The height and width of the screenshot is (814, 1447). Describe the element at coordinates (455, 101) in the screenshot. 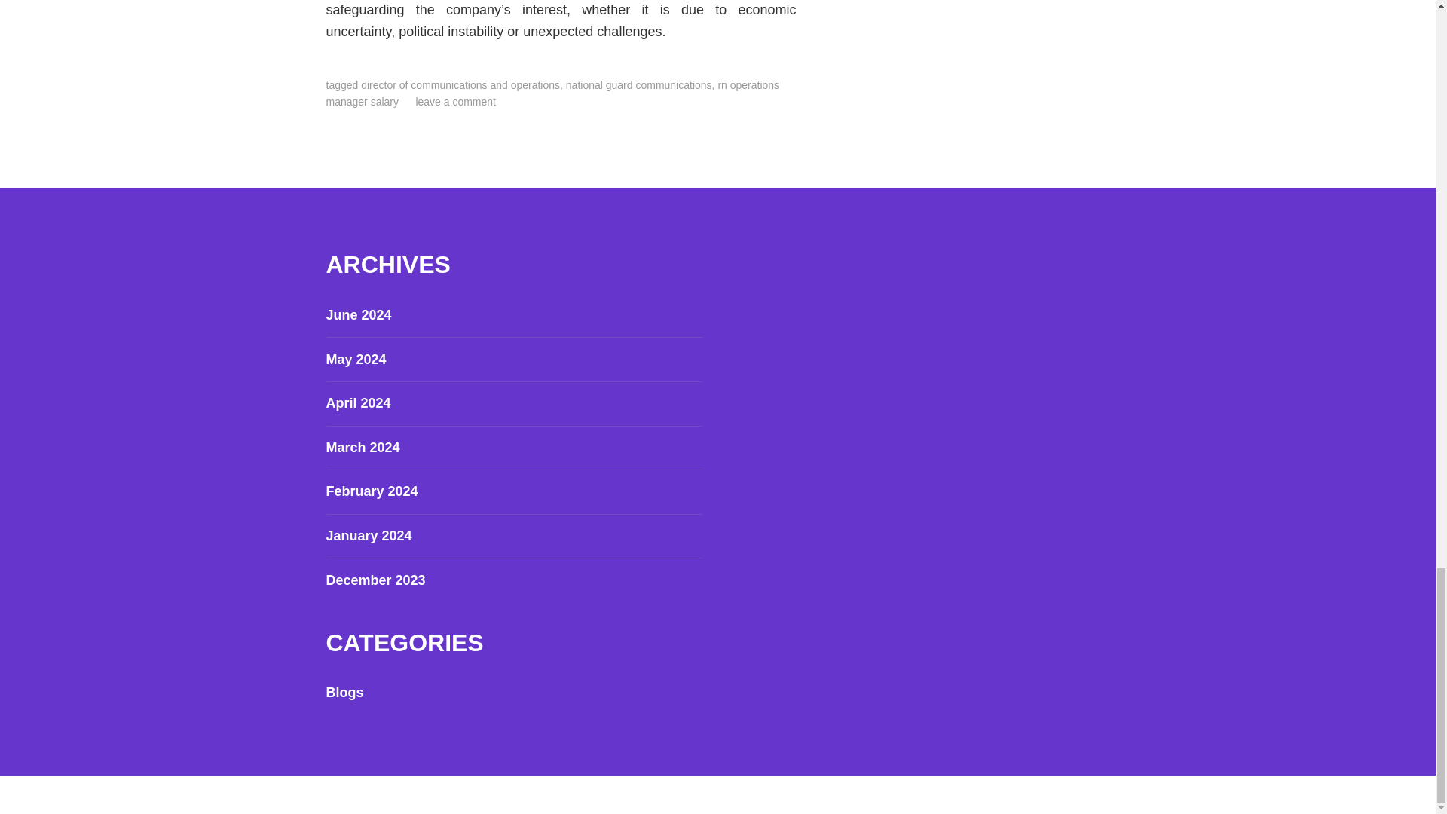

I see `leave a comment` at that location.